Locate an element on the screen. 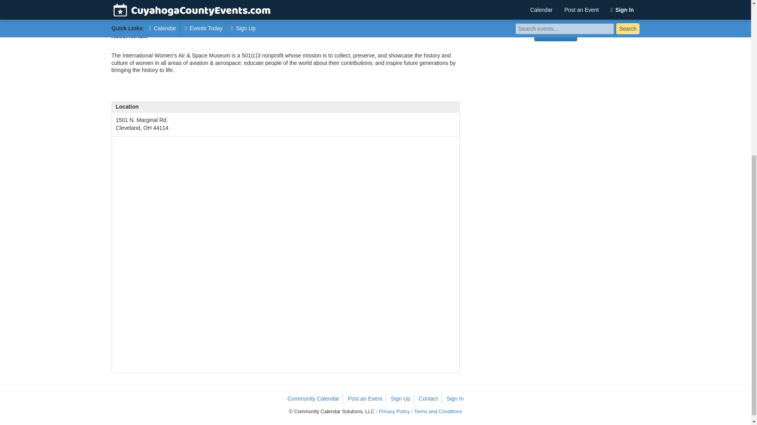 The width and height of the screenshot is (757, 425). Privacy Policy is located at coordinates (394, 412).